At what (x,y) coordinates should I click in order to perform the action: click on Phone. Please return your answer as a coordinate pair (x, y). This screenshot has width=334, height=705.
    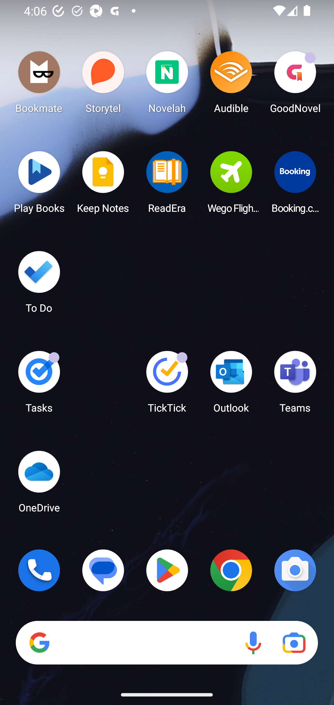
    Looking at the image, I should click on (39, 570).